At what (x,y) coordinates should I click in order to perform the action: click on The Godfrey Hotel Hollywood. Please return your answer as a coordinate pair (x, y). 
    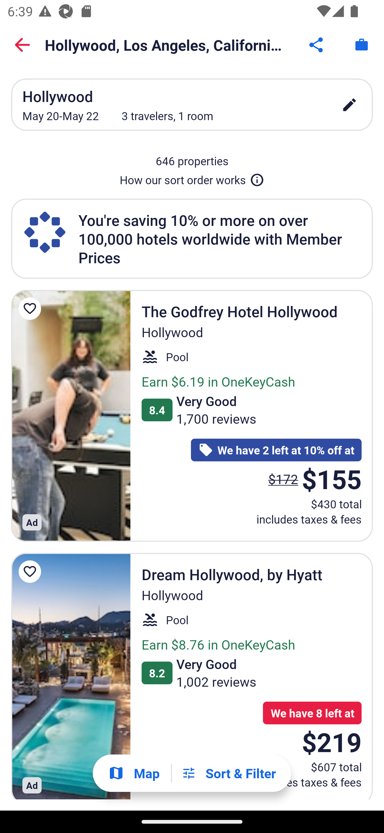
    Looking at the image, I should click on (71, 415).